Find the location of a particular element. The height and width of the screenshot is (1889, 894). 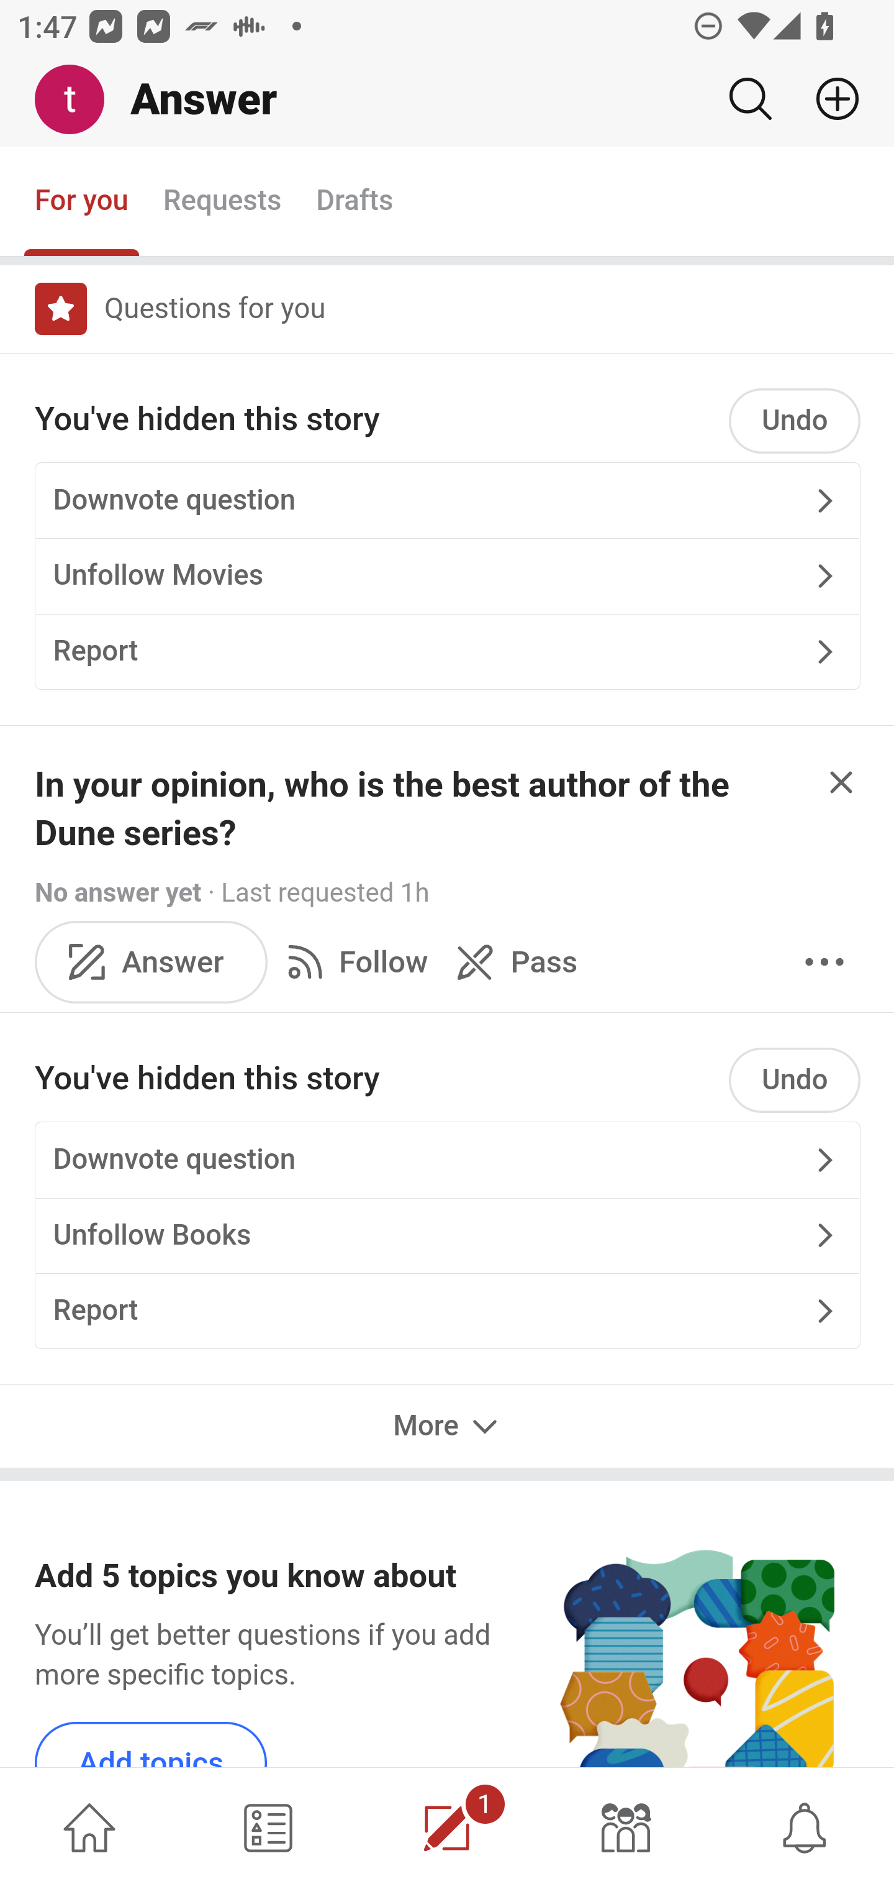

Requests is located at coordinates (221, 202).